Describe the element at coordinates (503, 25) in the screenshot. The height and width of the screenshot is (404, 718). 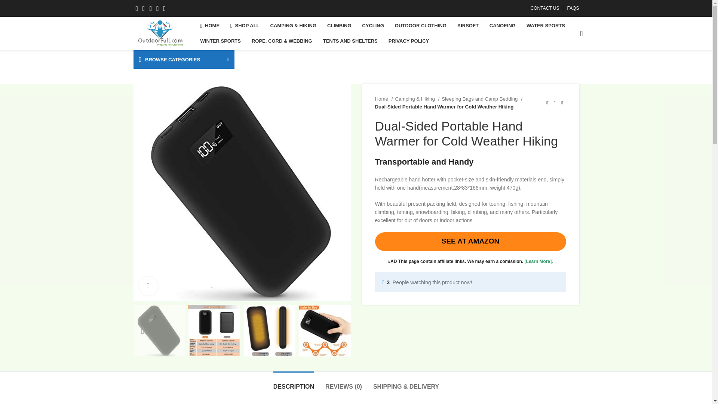
I see `CANOEING` at that location.